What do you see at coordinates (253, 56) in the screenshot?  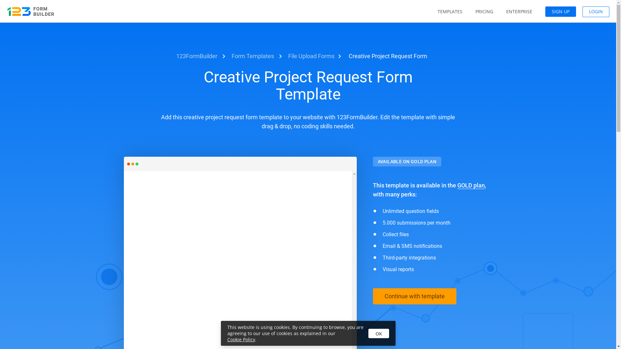 I see `Form Templates` at bounding box center [253, 56].